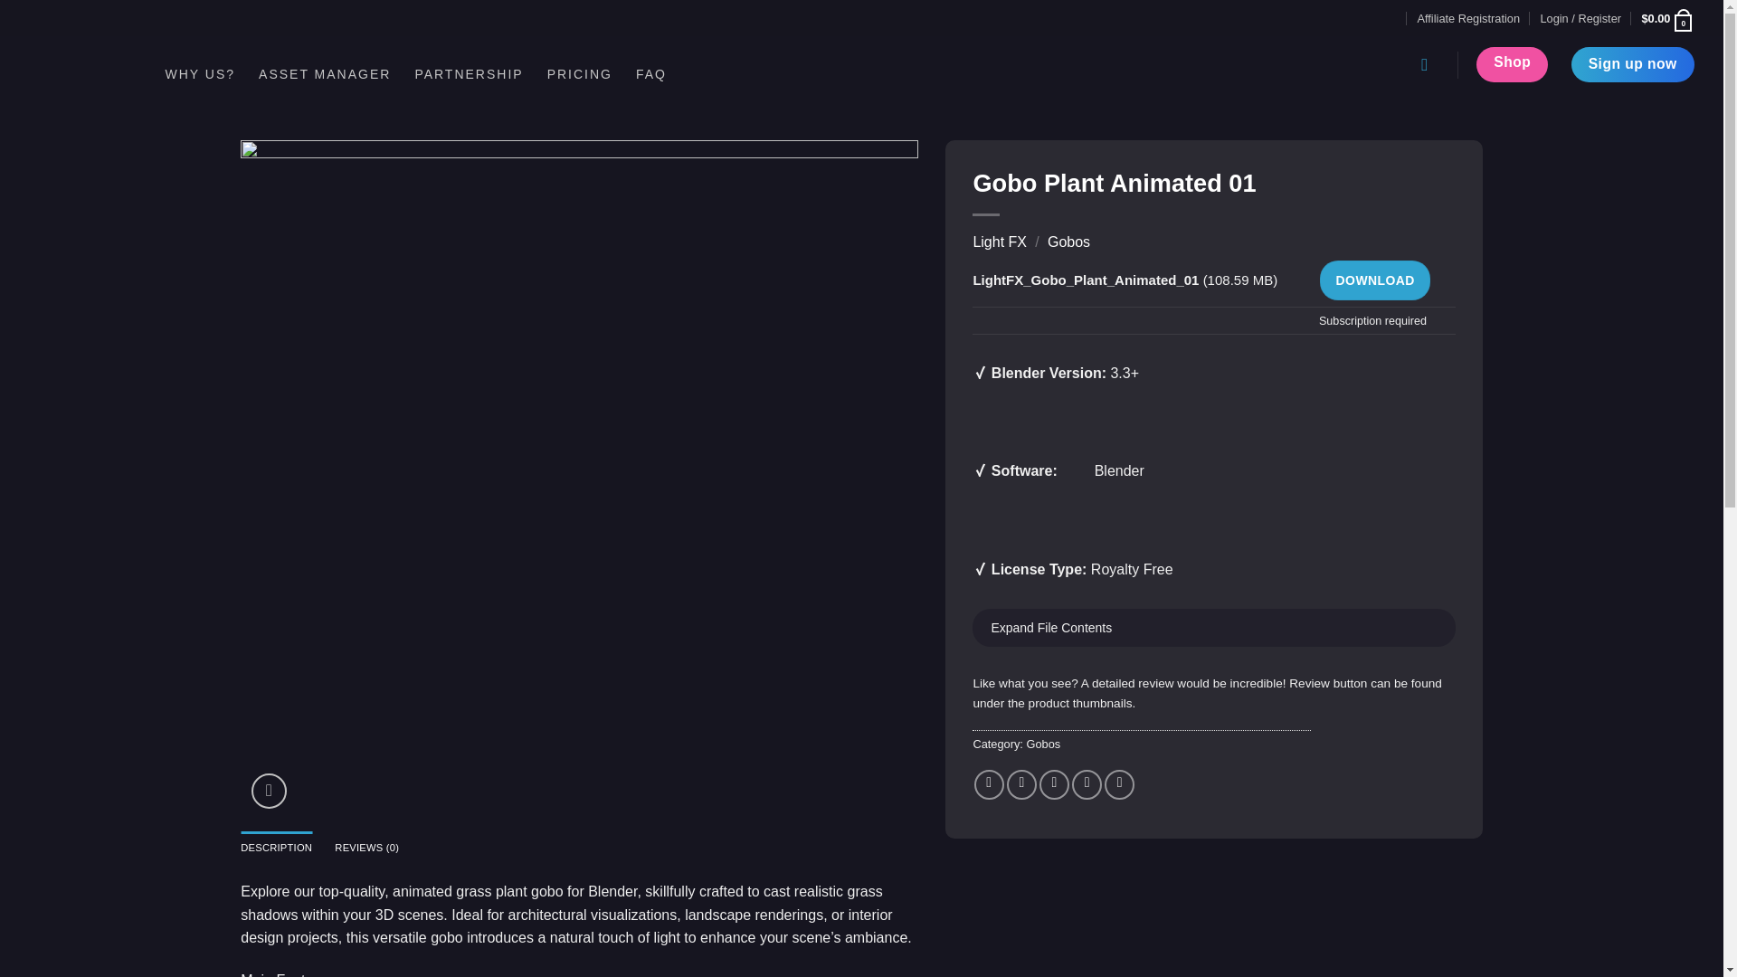 The width and height of the screenshot is (1737, 977). I want to click on Gobos, so click(1068, 242).